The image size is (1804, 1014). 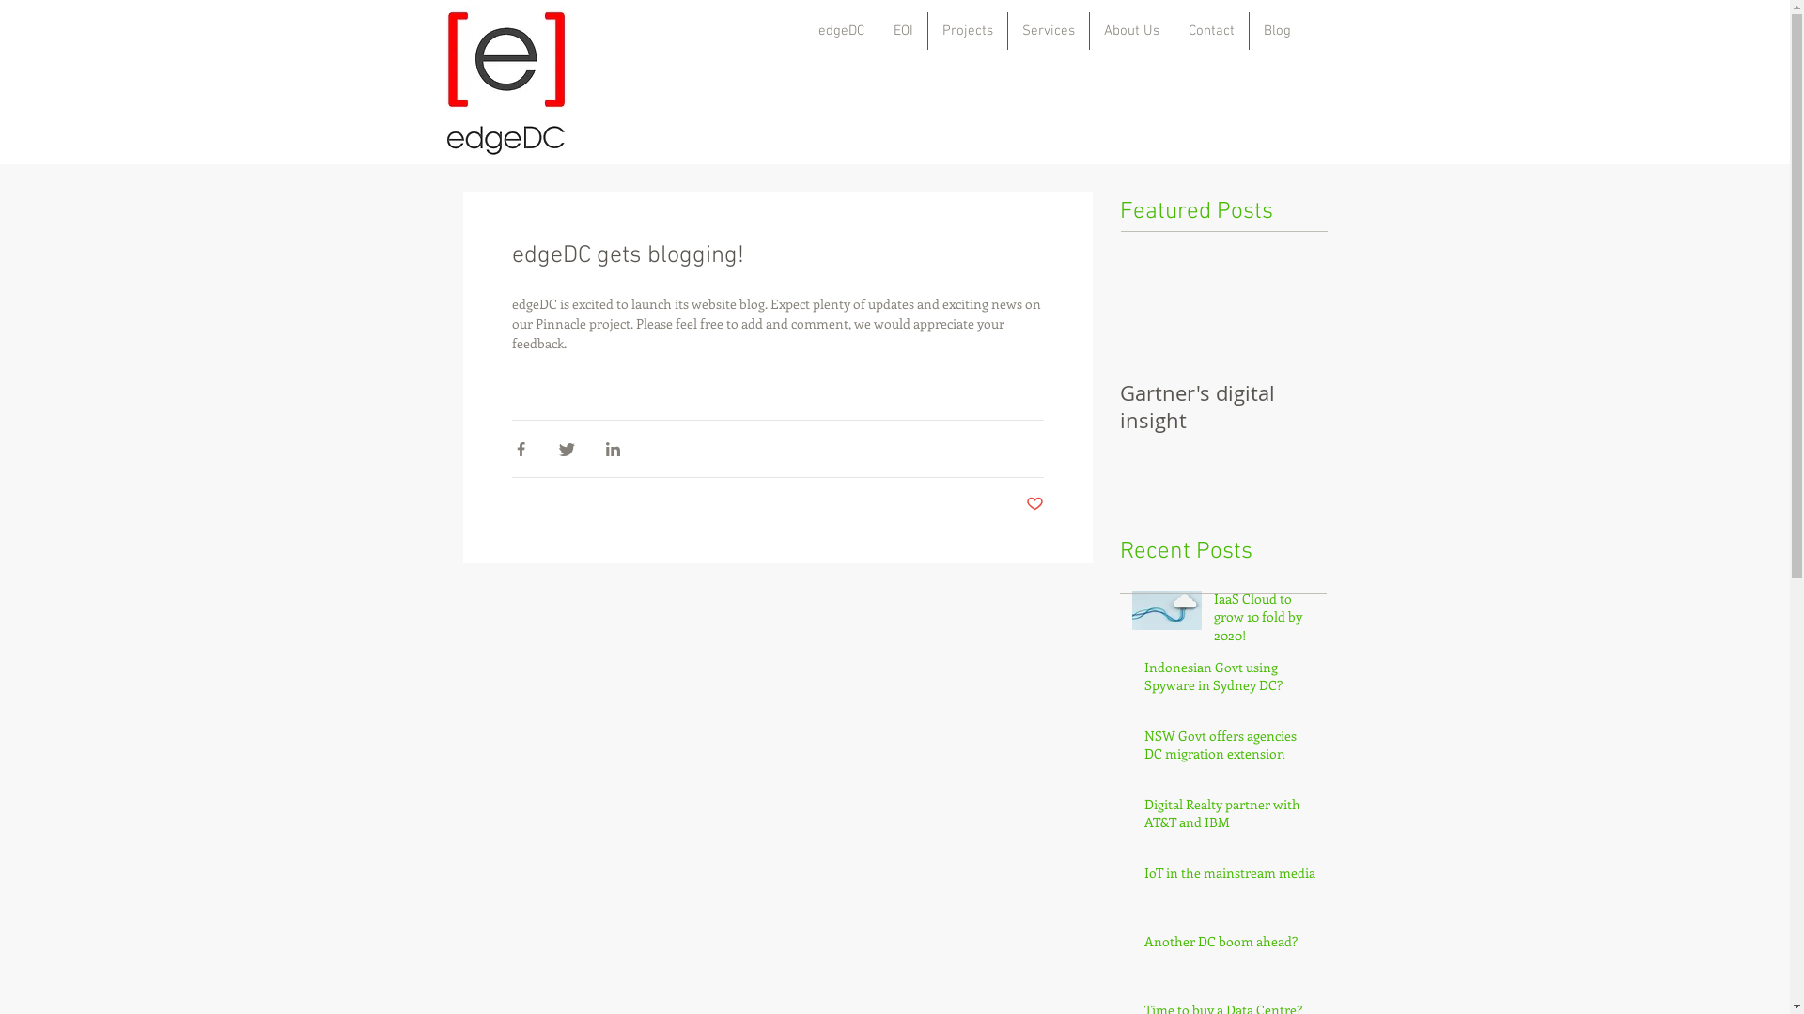 I want to click on Blog, so click(x=1278, y=31).